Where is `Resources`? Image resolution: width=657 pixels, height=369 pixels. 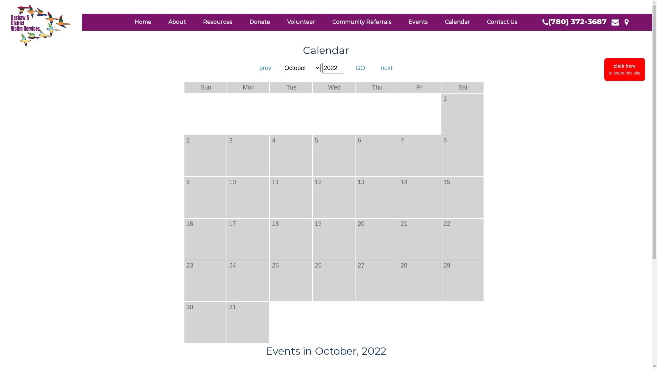
Resources is located at coordinates (218, 22).